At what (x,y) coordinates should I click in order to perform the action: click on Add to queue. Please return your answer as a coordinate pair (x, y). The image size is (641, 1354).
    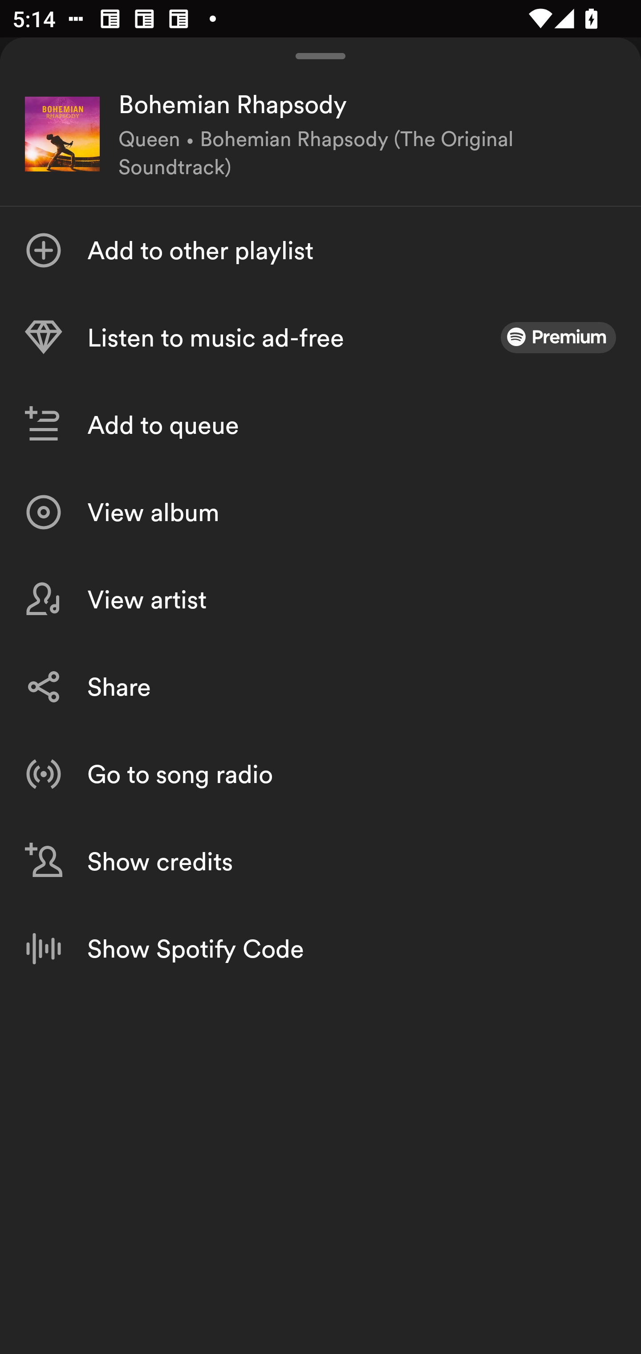
    Looking at the image, I should click on (320, 425).